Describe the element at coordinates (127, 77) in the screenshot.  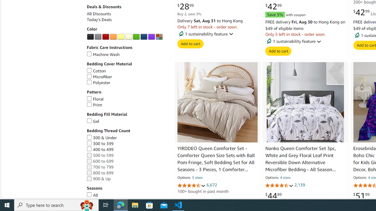
I see `Microfiber` at that location.